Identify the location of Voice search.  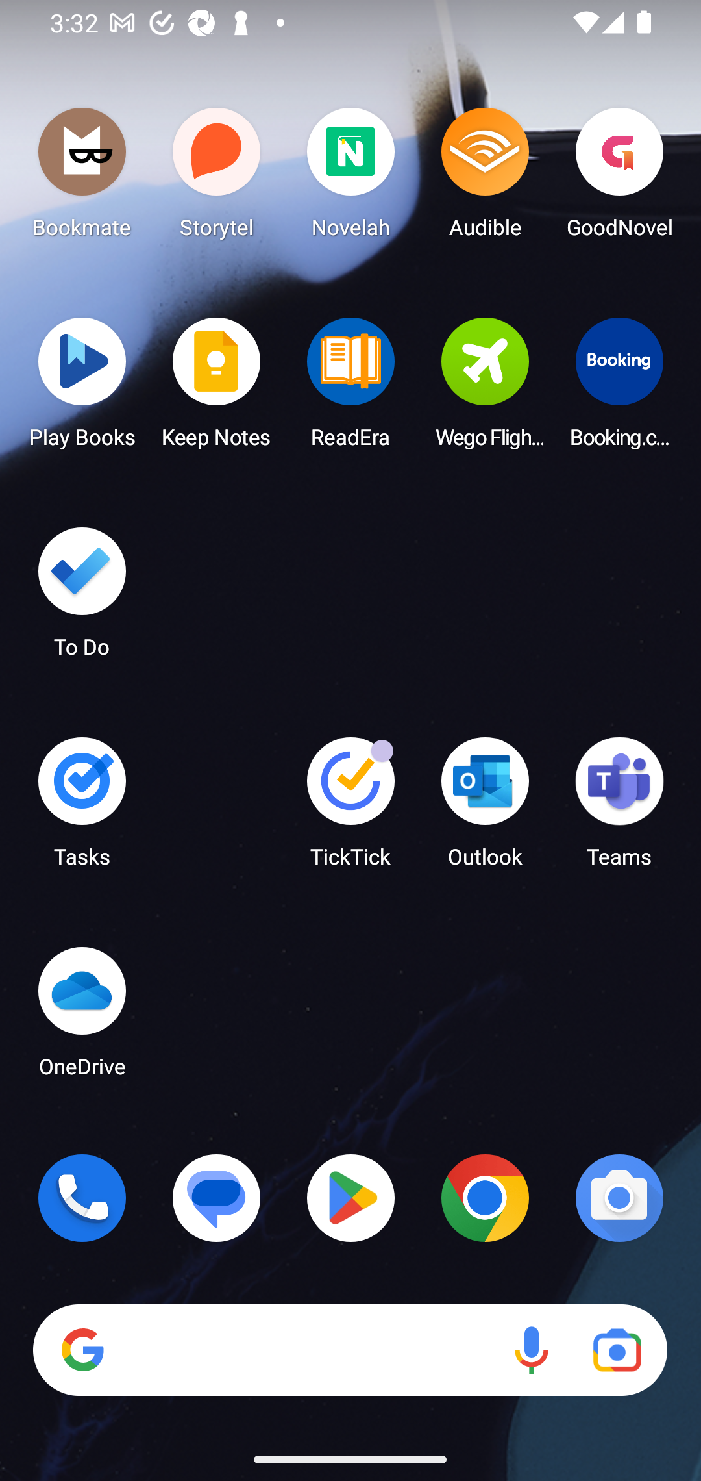
(531, 1350).